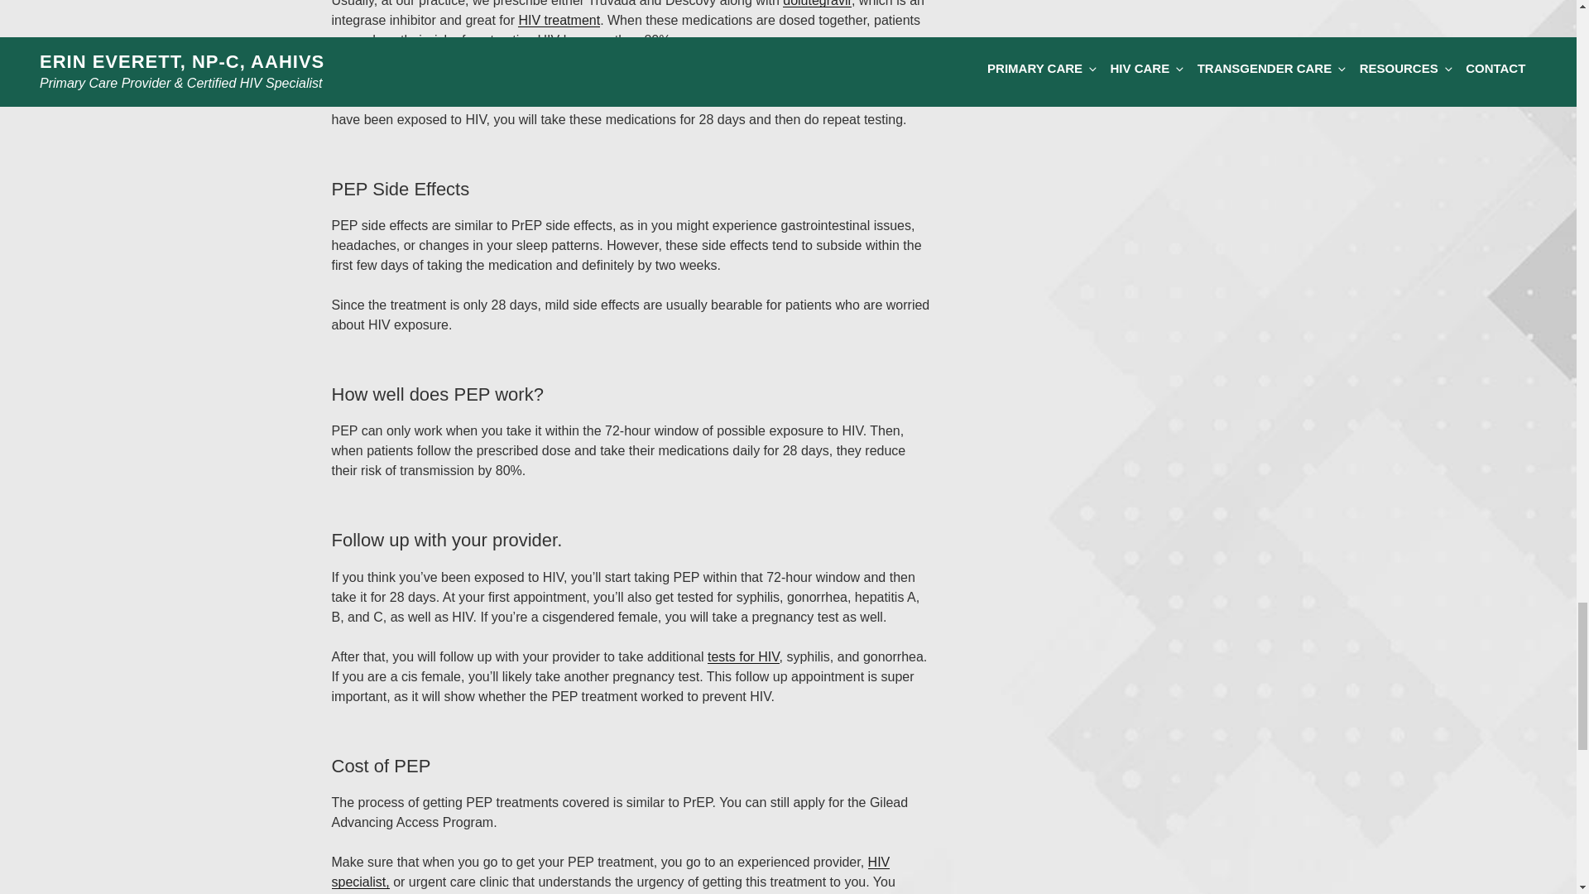 This screenshot has height=894, width=1589. Describe the element at coordinates (559, 20) in the screenshot. I see `HIV treatment` at that location.